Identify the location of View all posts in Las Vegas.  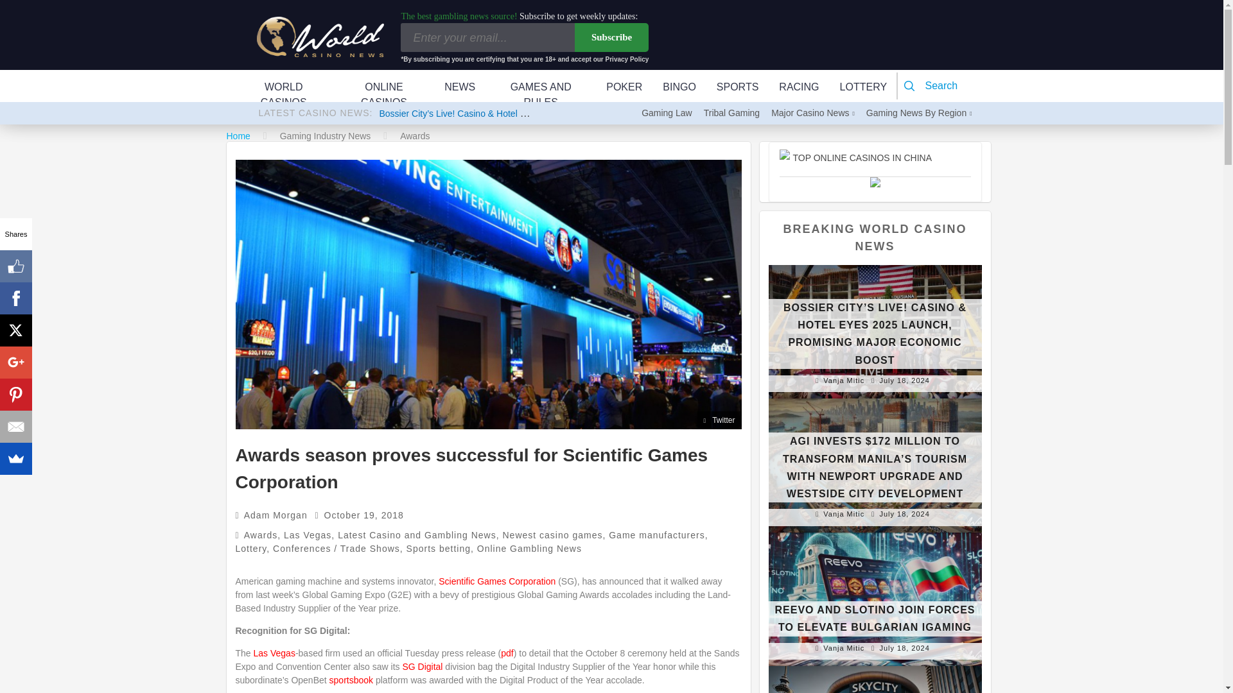
(307, 535).